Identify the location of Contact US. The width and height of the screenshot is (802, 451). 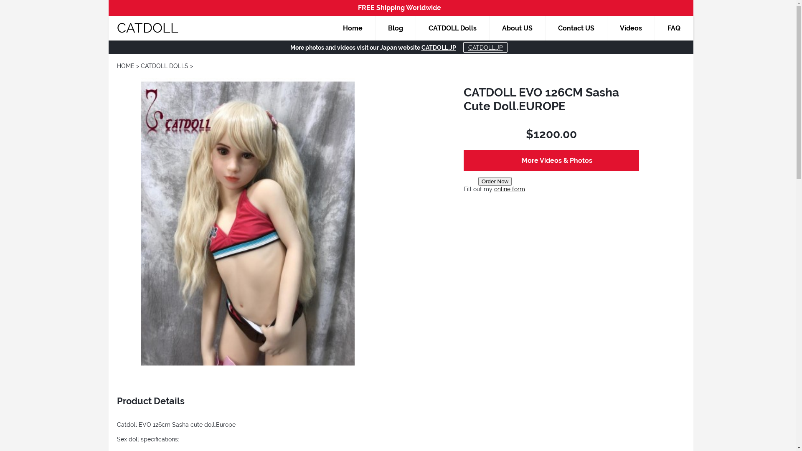
(576, 28).